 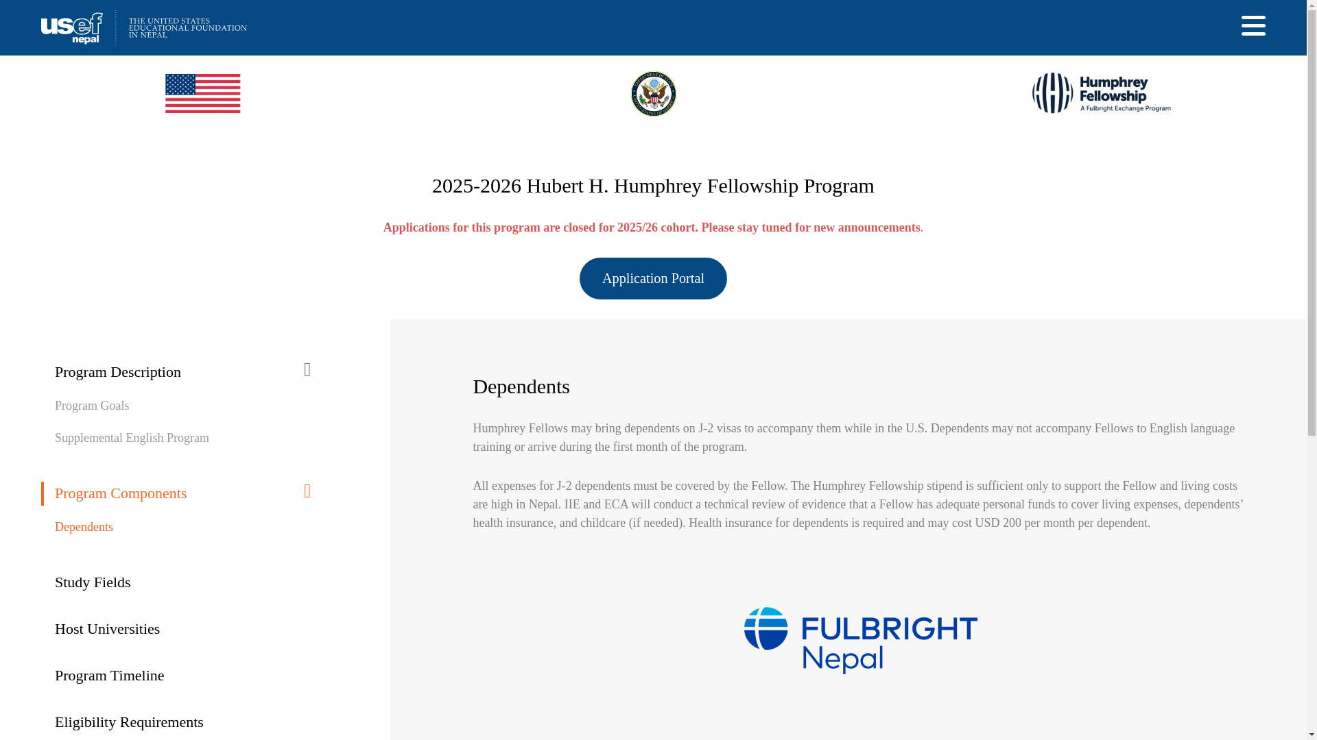 I want to click on Application Portal, so click(x=653, y=278).